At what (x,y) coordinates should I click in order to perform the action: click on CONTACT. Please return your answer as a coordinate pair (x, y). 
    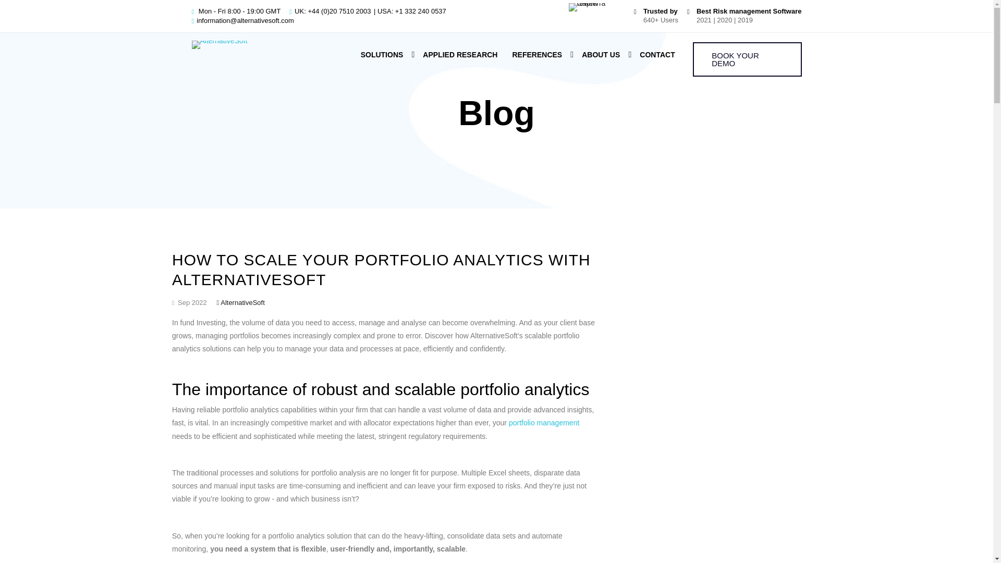
    Looking at the image, I should click on (657, 55).